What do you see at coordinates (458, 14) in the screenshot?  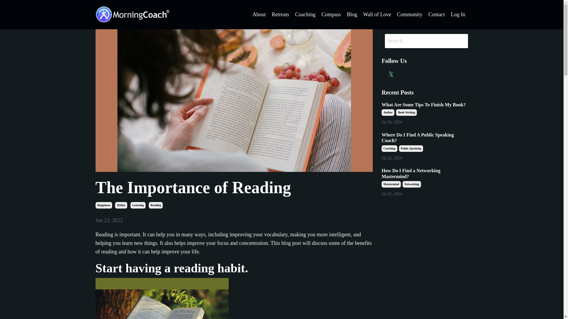 I see `Log In` at bounding box center [458, 14].